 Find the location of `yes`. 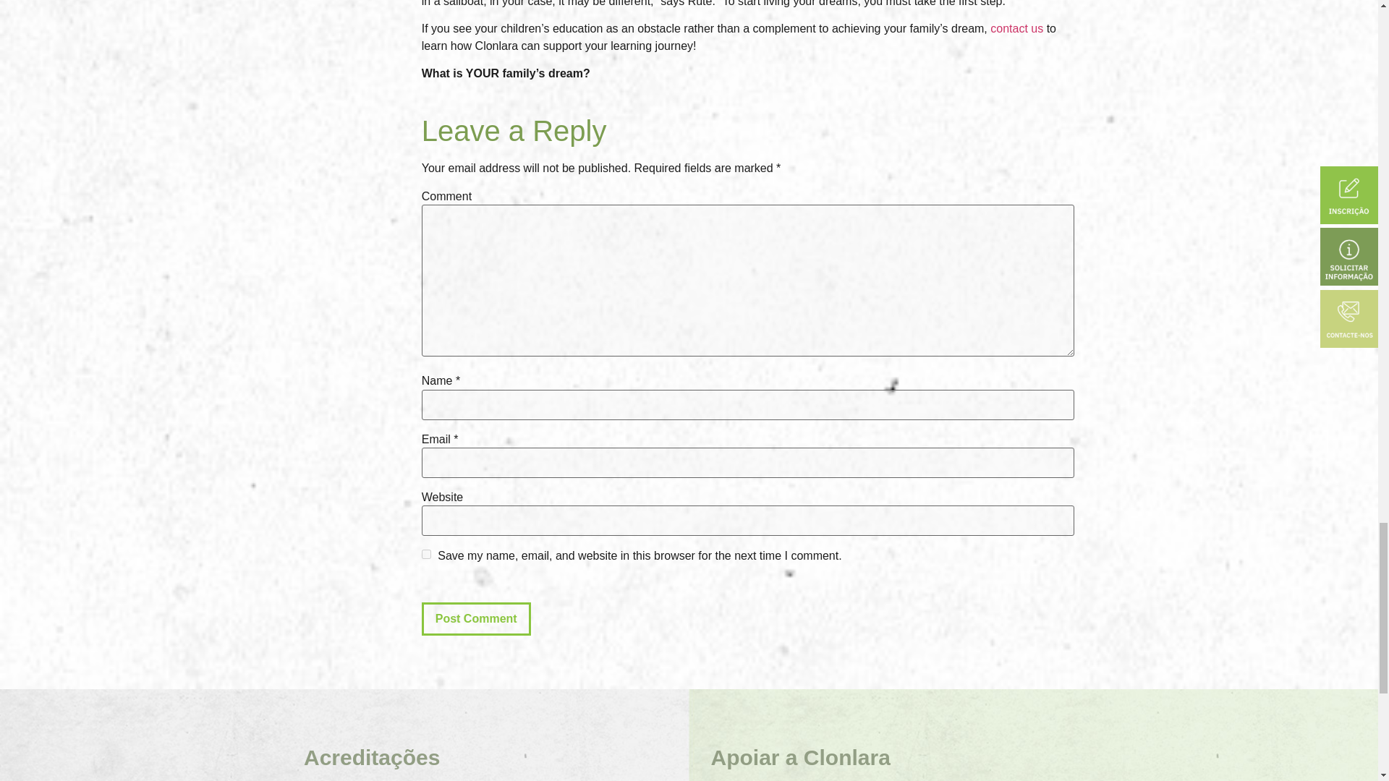

yes is located at coordinates (426, 554).